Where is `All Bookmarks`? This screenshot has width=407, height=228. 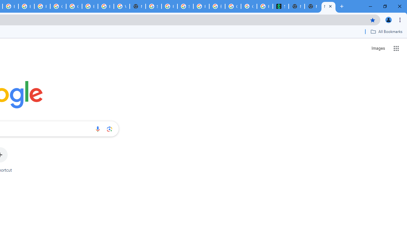 All Bookmarks is located at coordinates (386, 31).